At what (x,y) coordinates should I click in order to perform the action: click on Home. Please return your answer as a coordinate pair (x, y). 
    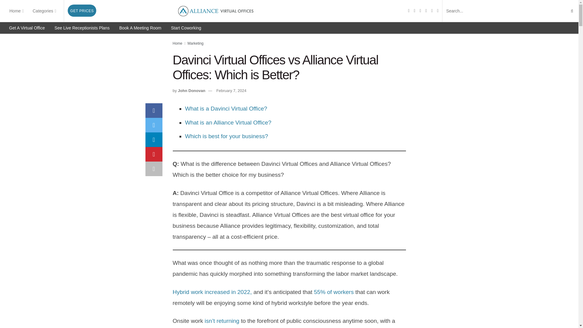
    Looking at the image, I should click on (16, 11).